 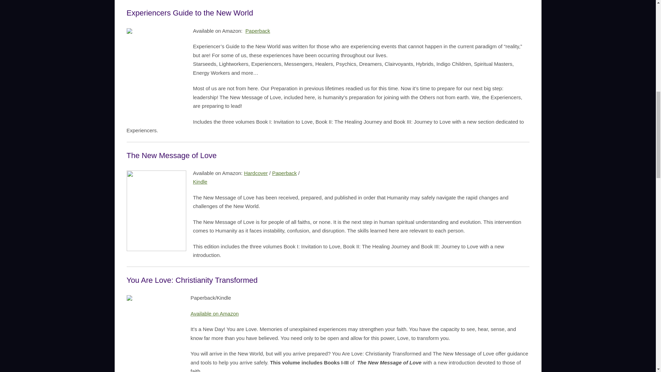 What do you see at coordinates (258, 31) in the screenshot?
I see `Paperback` at bounding box center [258, 31].